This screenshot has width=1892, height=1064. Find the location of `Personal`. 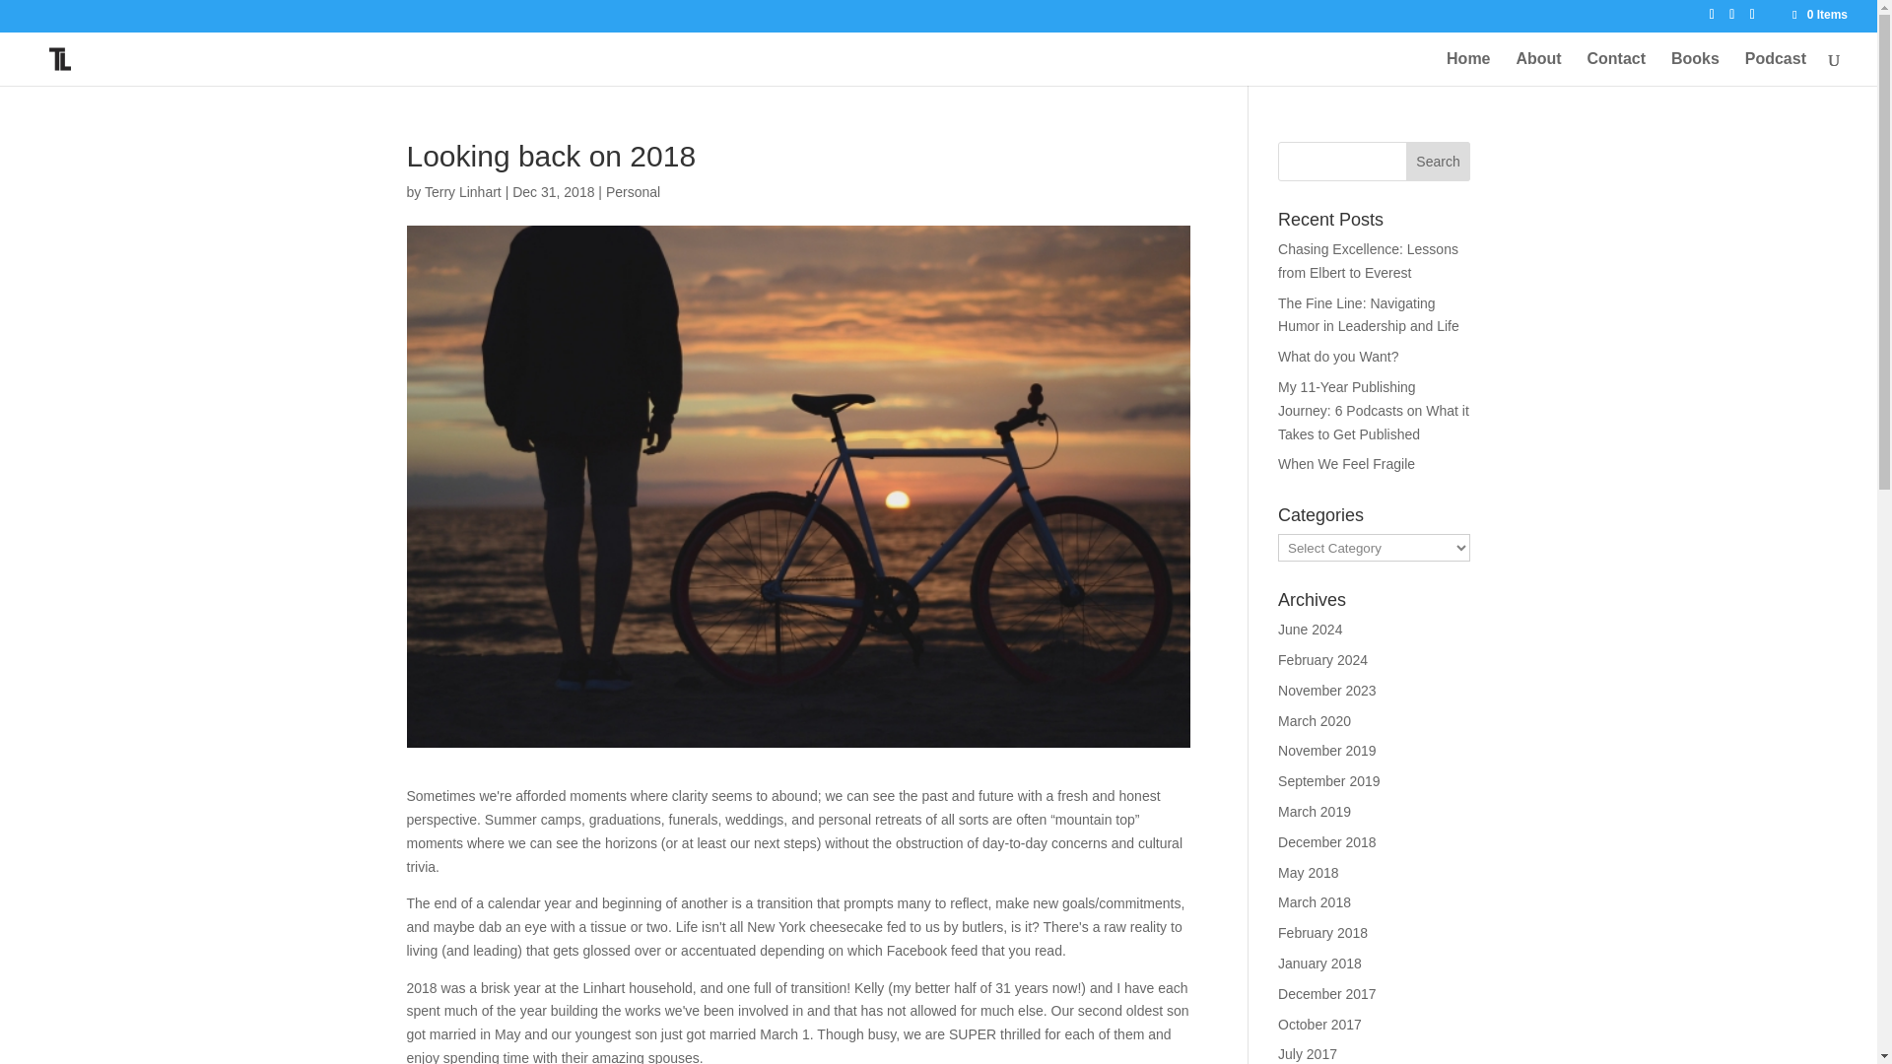

Personal is located at coordinates (633, 191).